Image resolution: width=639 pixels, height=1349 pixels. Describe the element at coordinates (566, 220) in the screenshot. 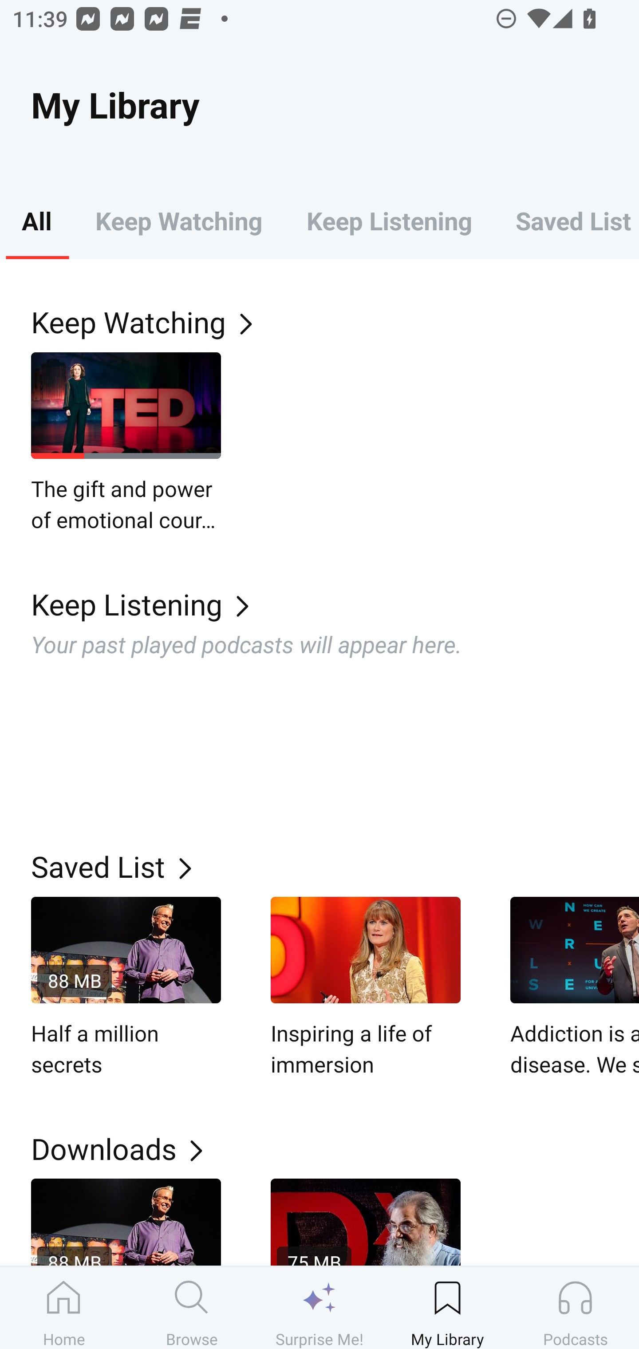

I see `Saved List` at that location.